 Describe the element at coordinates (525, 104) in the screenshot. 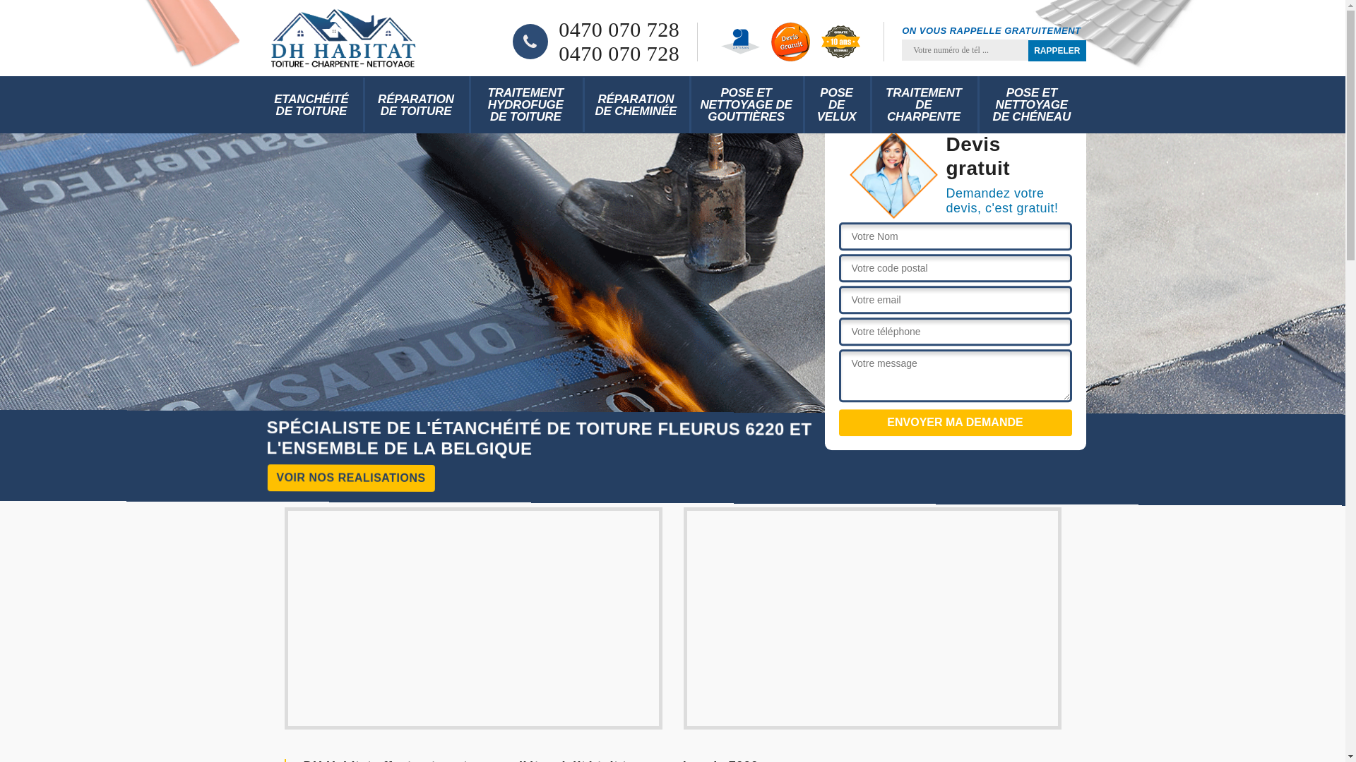

I see `TRAITEMENT HYDROFUGE DE TOITURE` at that location.